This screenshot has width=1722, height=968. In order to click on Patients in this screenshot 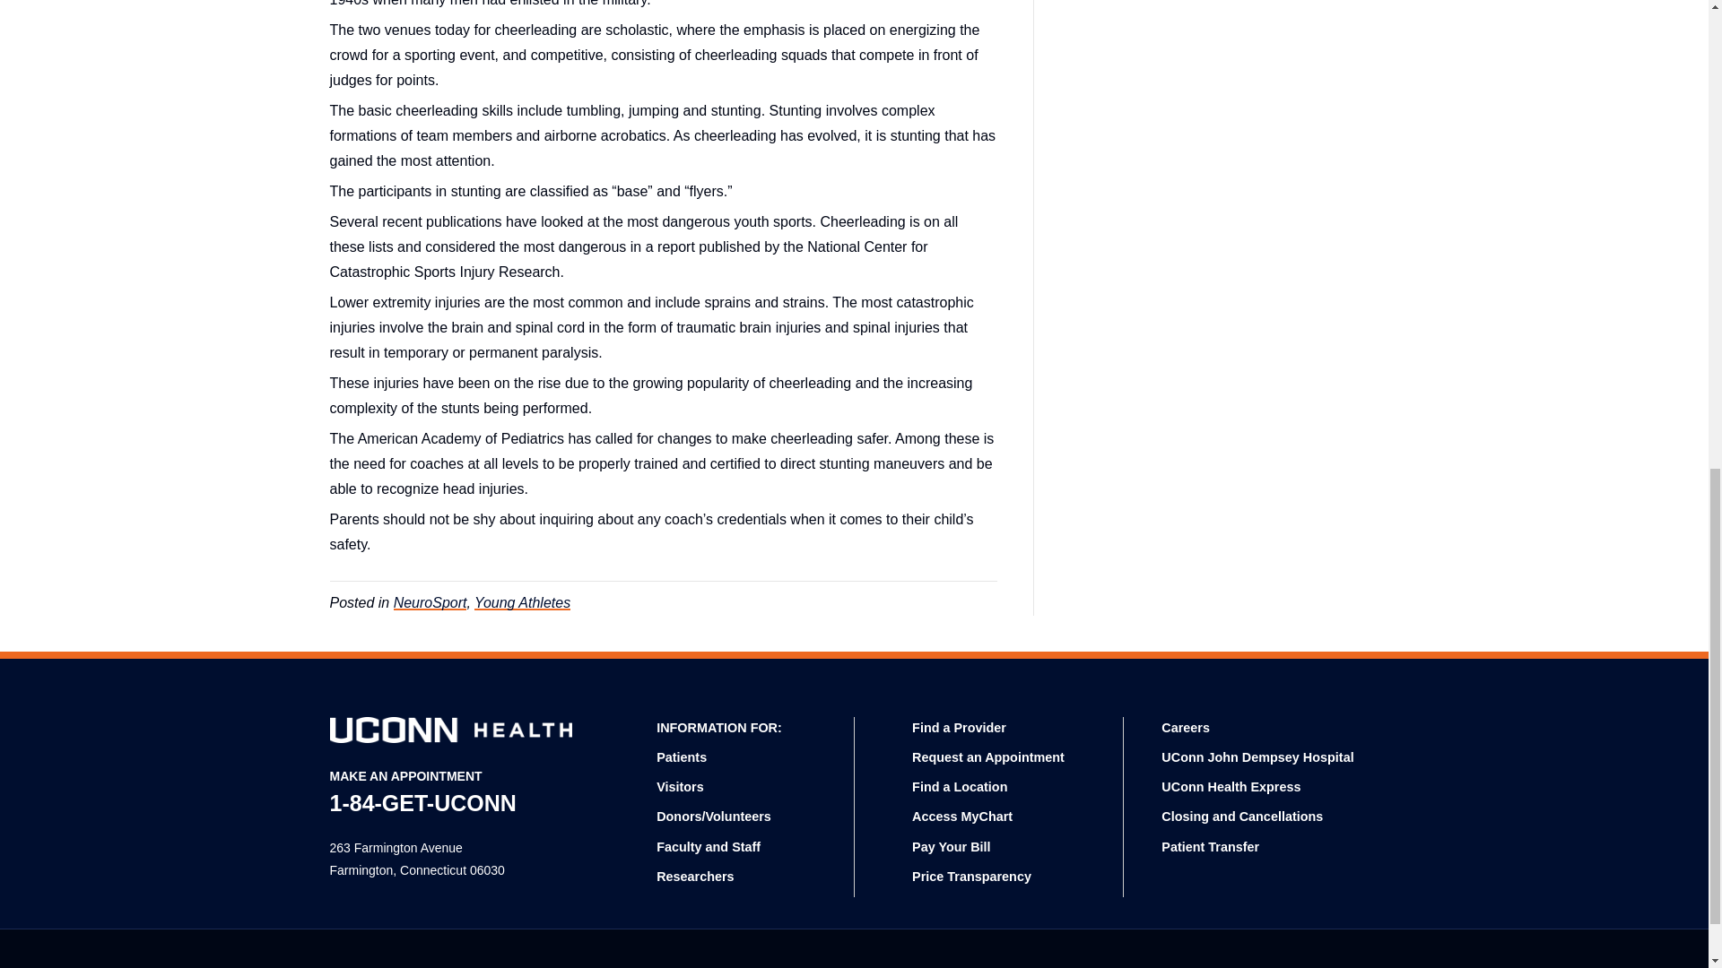, I will do `click(681, 757)`.